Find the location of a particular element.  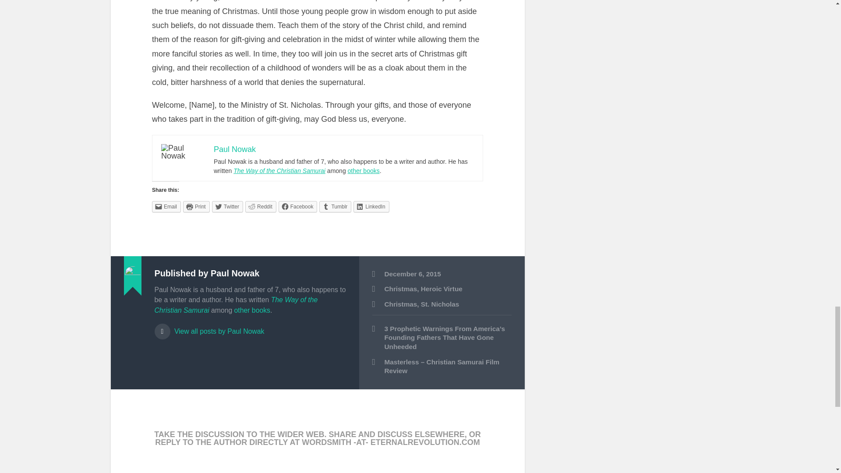

St. Nicholas is located at coordinates (440, 304).